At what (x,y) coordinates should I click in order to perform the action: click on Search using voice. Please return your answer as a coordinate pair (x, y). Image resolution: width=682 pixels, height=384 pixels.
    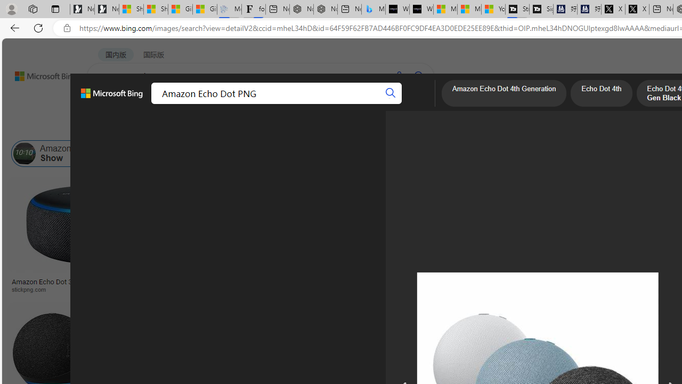
    Looking at the image, I should click on (399, 76).